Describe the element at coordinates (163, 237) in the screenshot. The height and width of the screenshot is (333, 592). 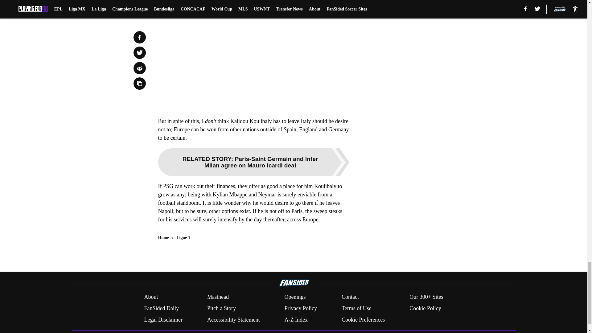
I see `Home` at that location.